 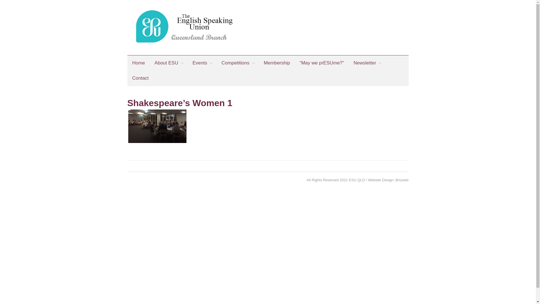 I want to click on Contact, so click(x=140, y=78).